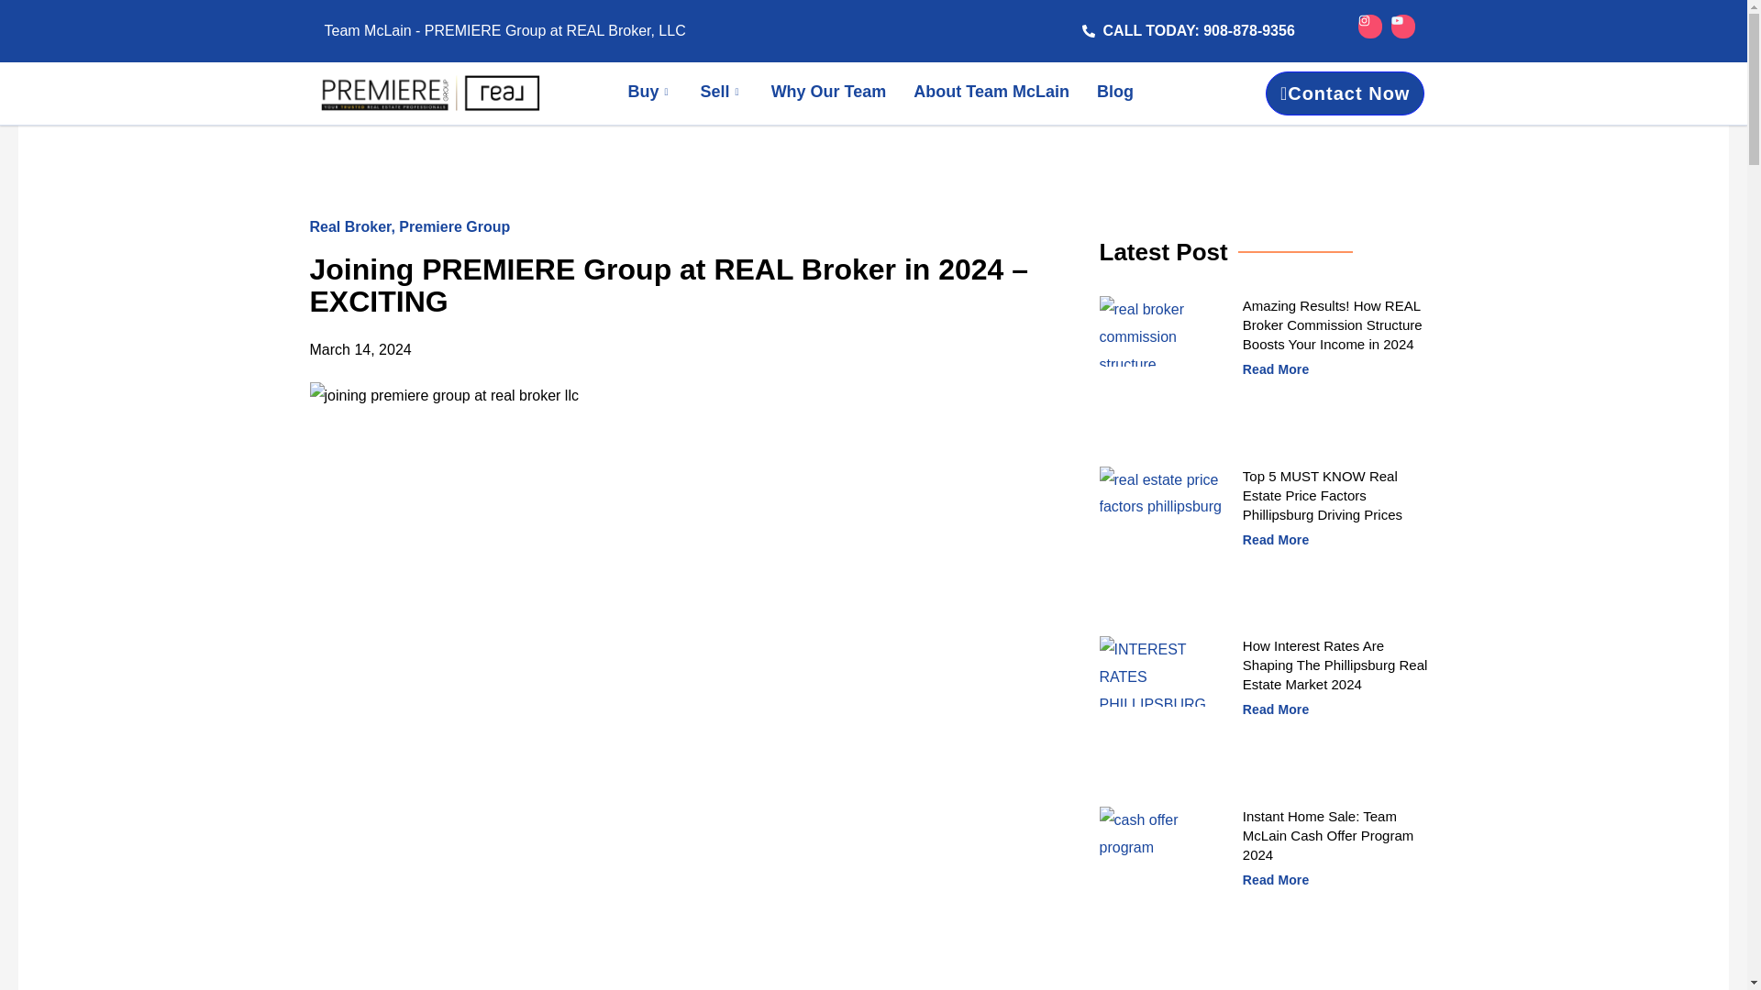  I want to click on Blog, so click(1115, 93).